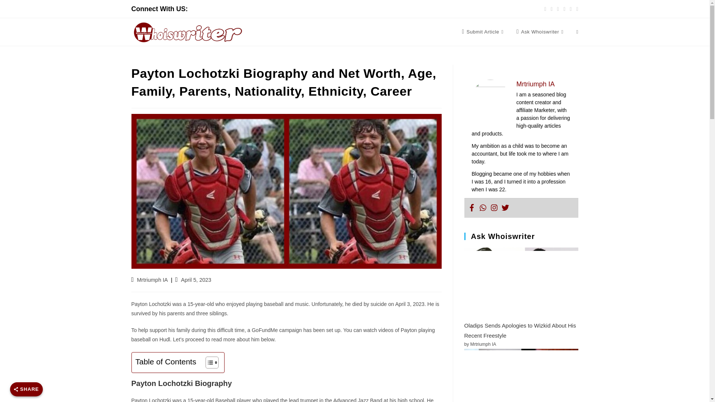 The height and width of the screenshot is (402, 715). What do you see at coordinates (483, 208) in the screenshot?
I see `Whatsapp` at bounding box center [483, 208].